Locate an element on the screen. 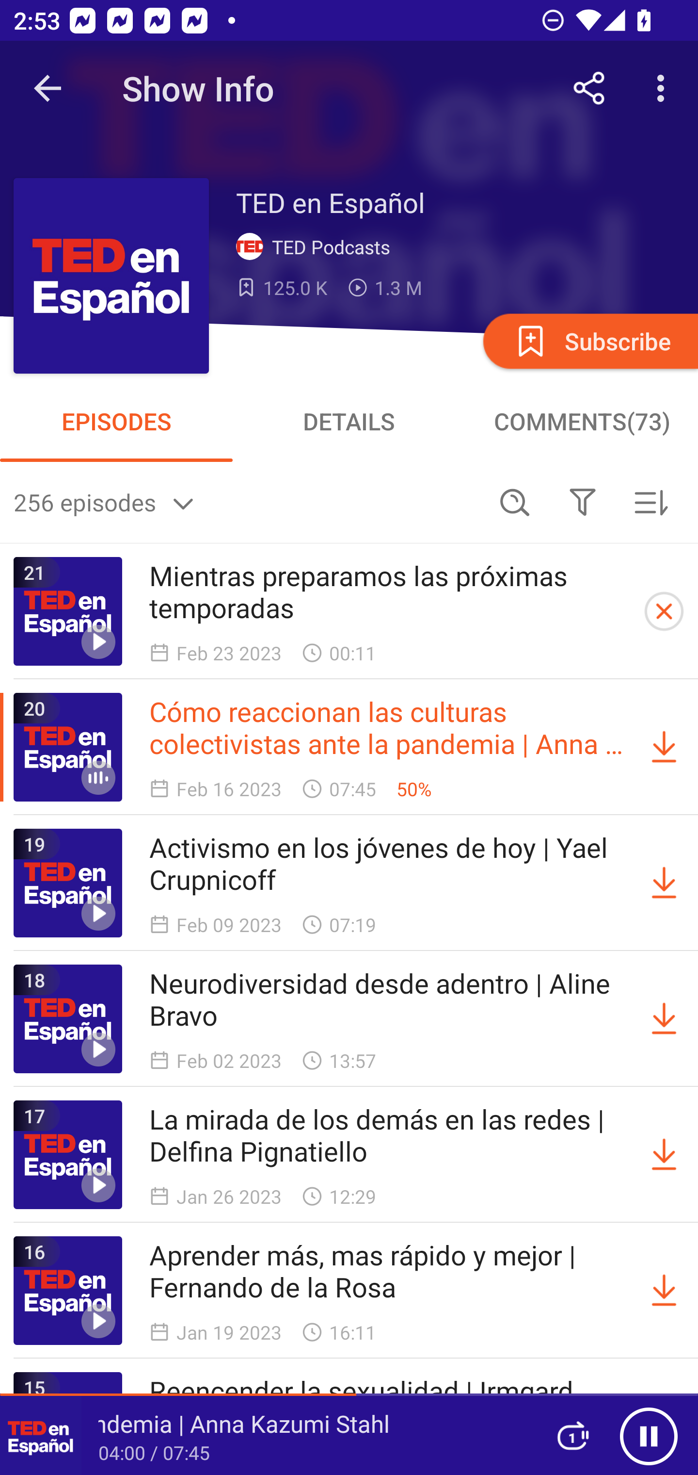  DETAILS is located at coordinates (349, 421).